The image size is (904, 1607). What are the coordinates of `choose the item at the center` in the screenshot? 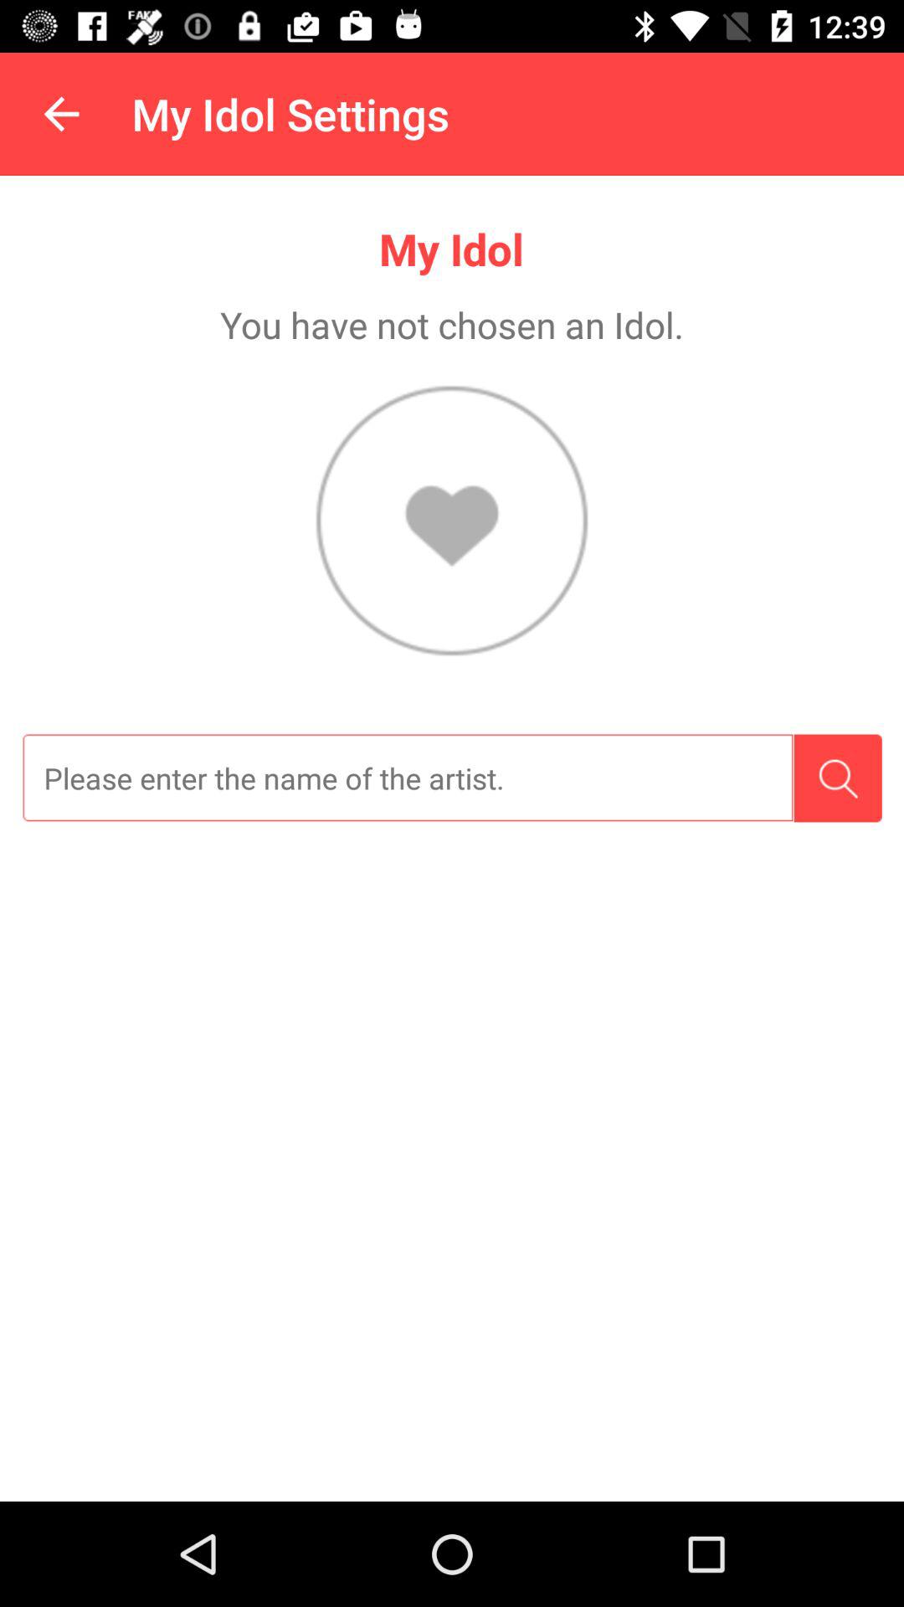 It's located at (408, 778).